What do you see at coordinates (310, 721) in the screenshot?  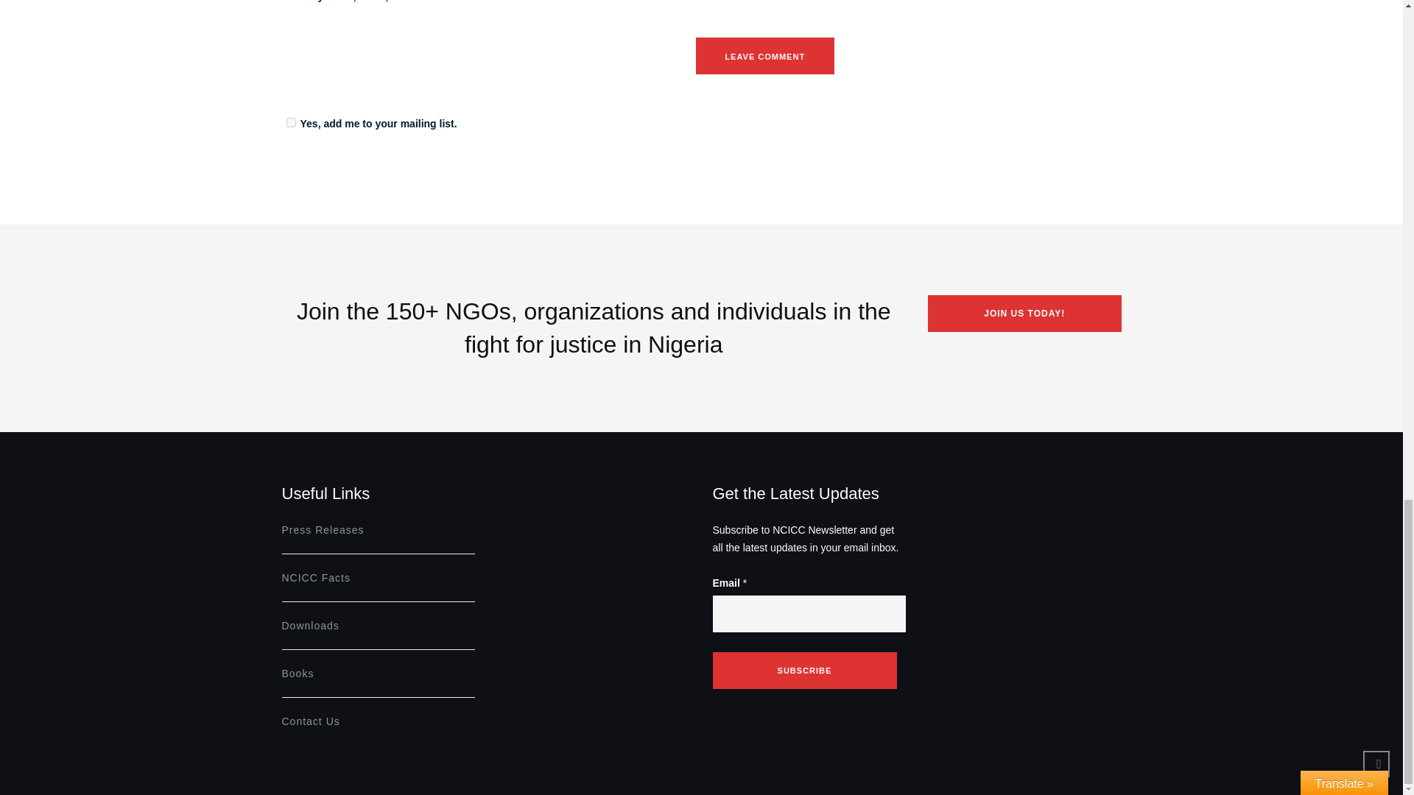 I see `Contact Us` at bounding box center [310, 721].